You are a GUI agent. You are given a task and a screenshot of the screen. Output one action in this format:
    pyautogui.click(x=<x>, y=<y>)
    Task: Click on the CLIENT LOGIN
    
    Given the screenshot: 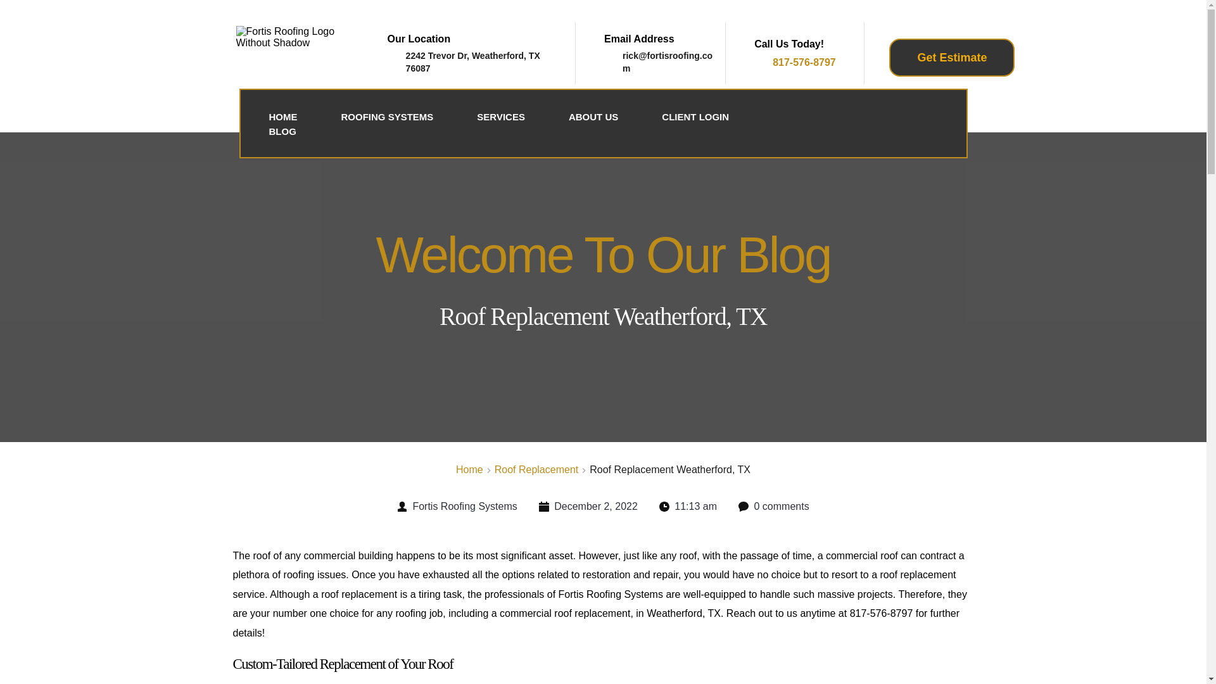 What is the action you would take?
    pyautogui.click(x=695, y=117)
    